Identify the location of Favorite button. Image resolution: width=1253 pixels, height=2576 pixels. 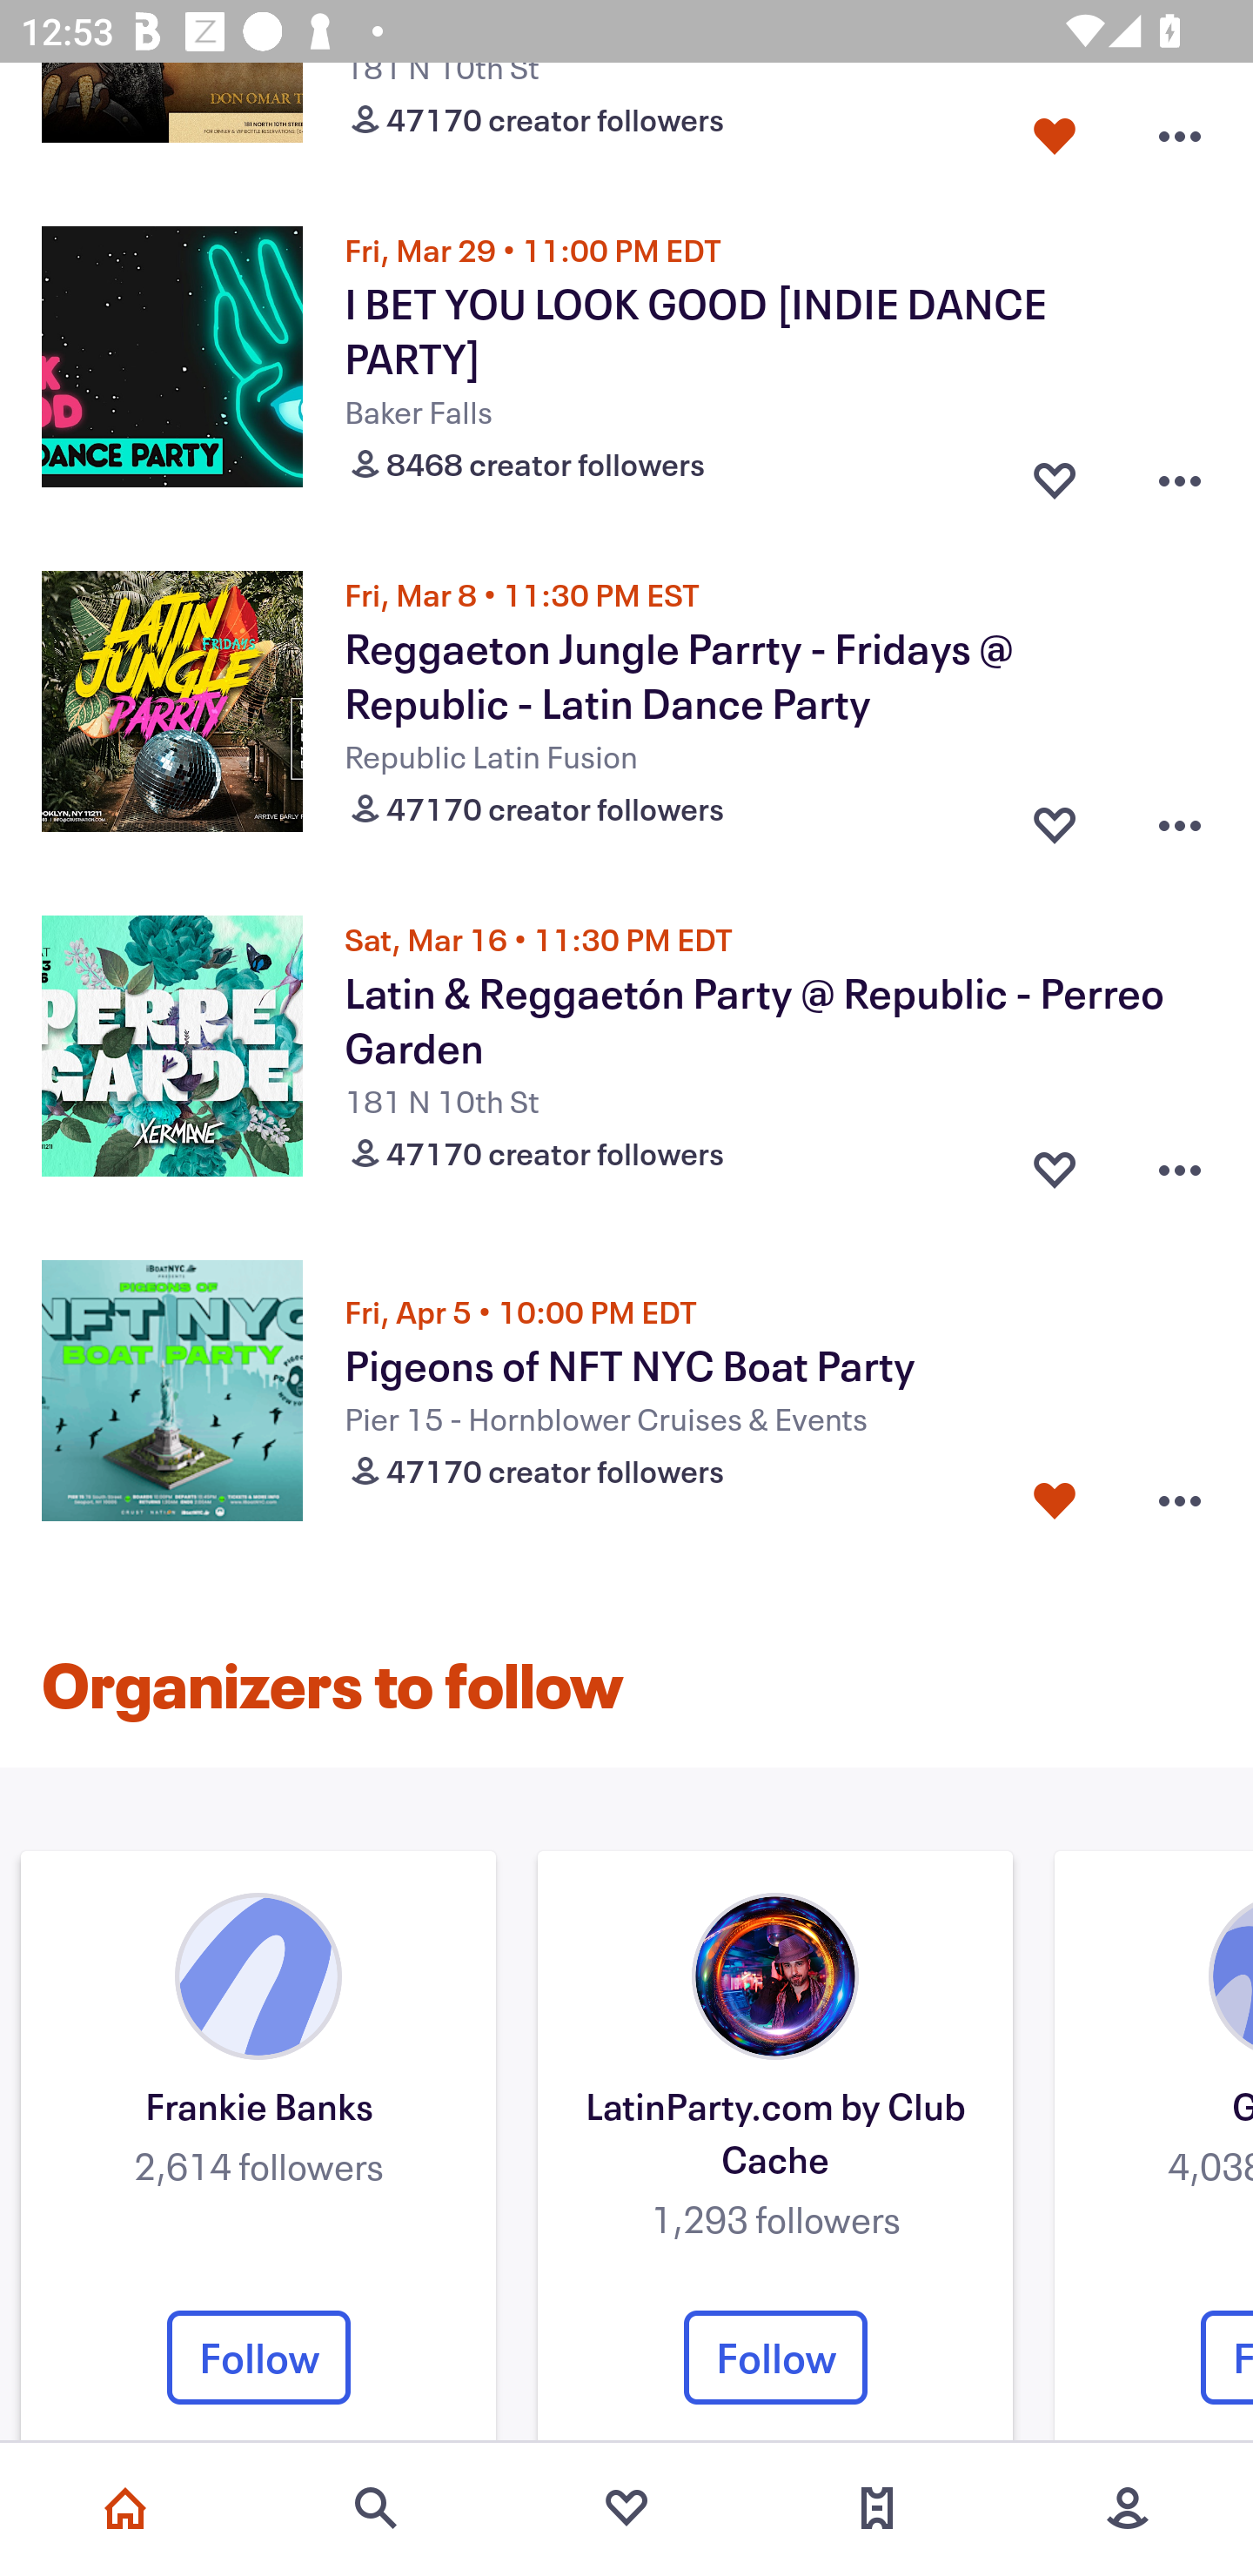
(1055, 818).